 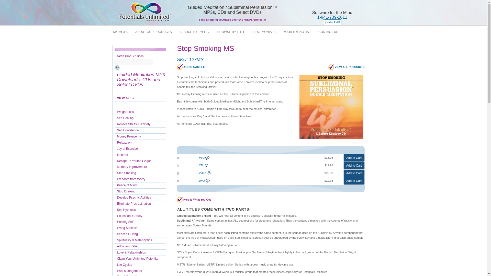 What do you see at coordinates (140, 198) in the screenshot?
I see `Develop Psychic Abilities` at bounding box center [140, 198].